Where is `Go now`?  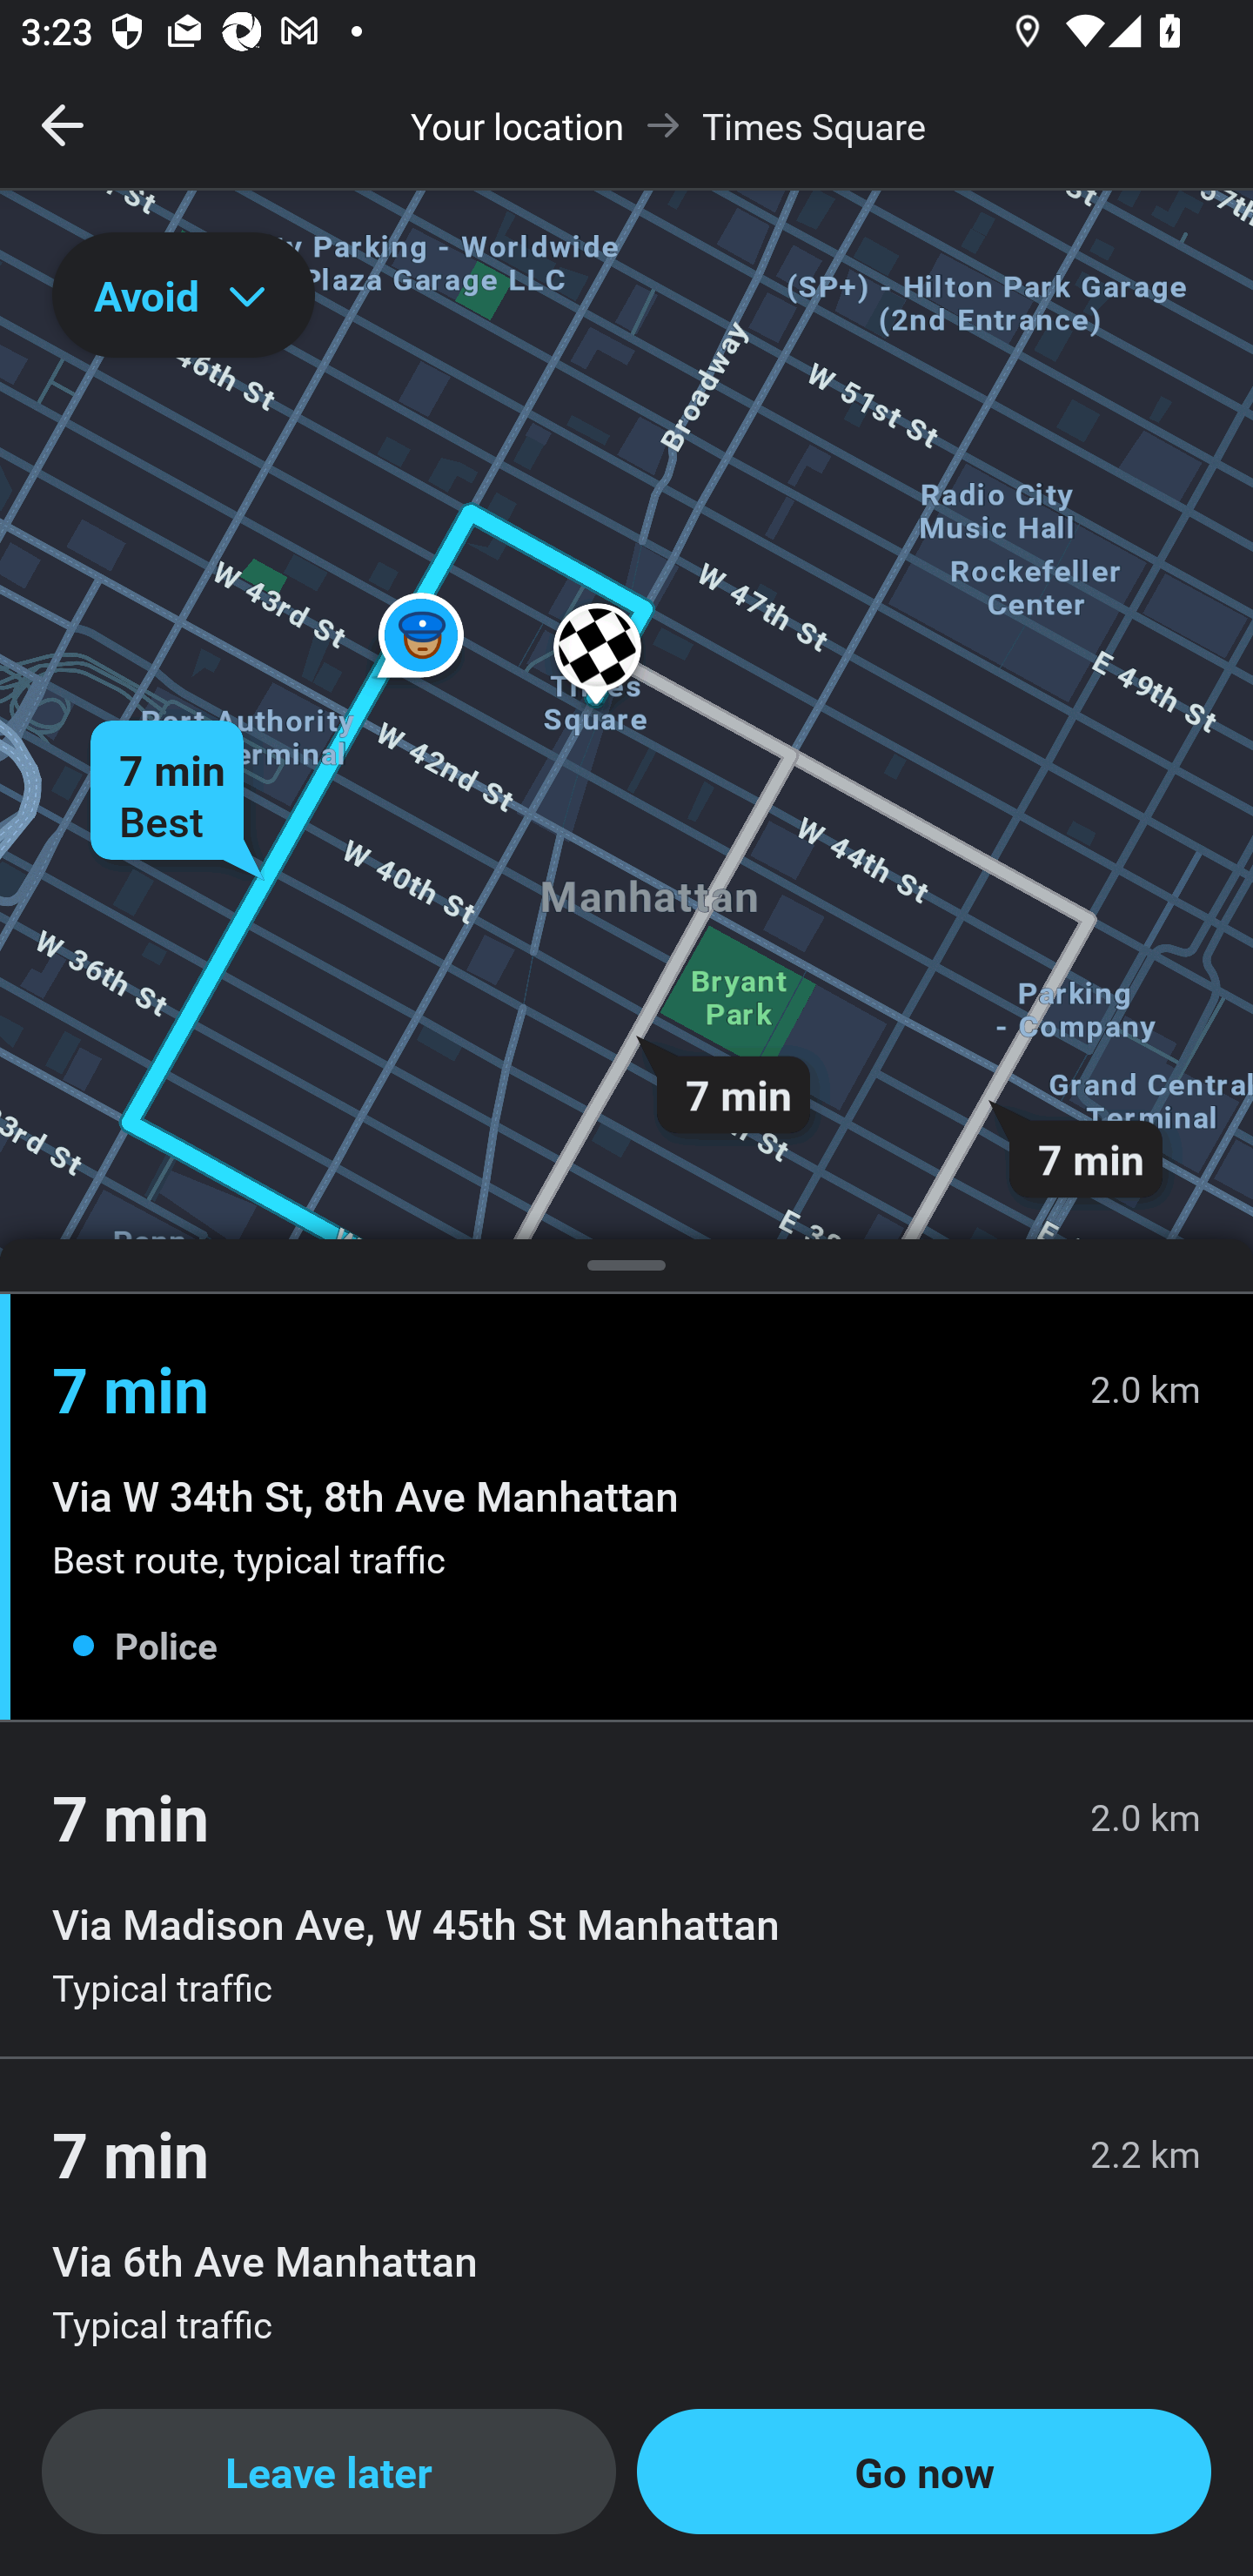
Go now is located at coordinates (924, 2472).